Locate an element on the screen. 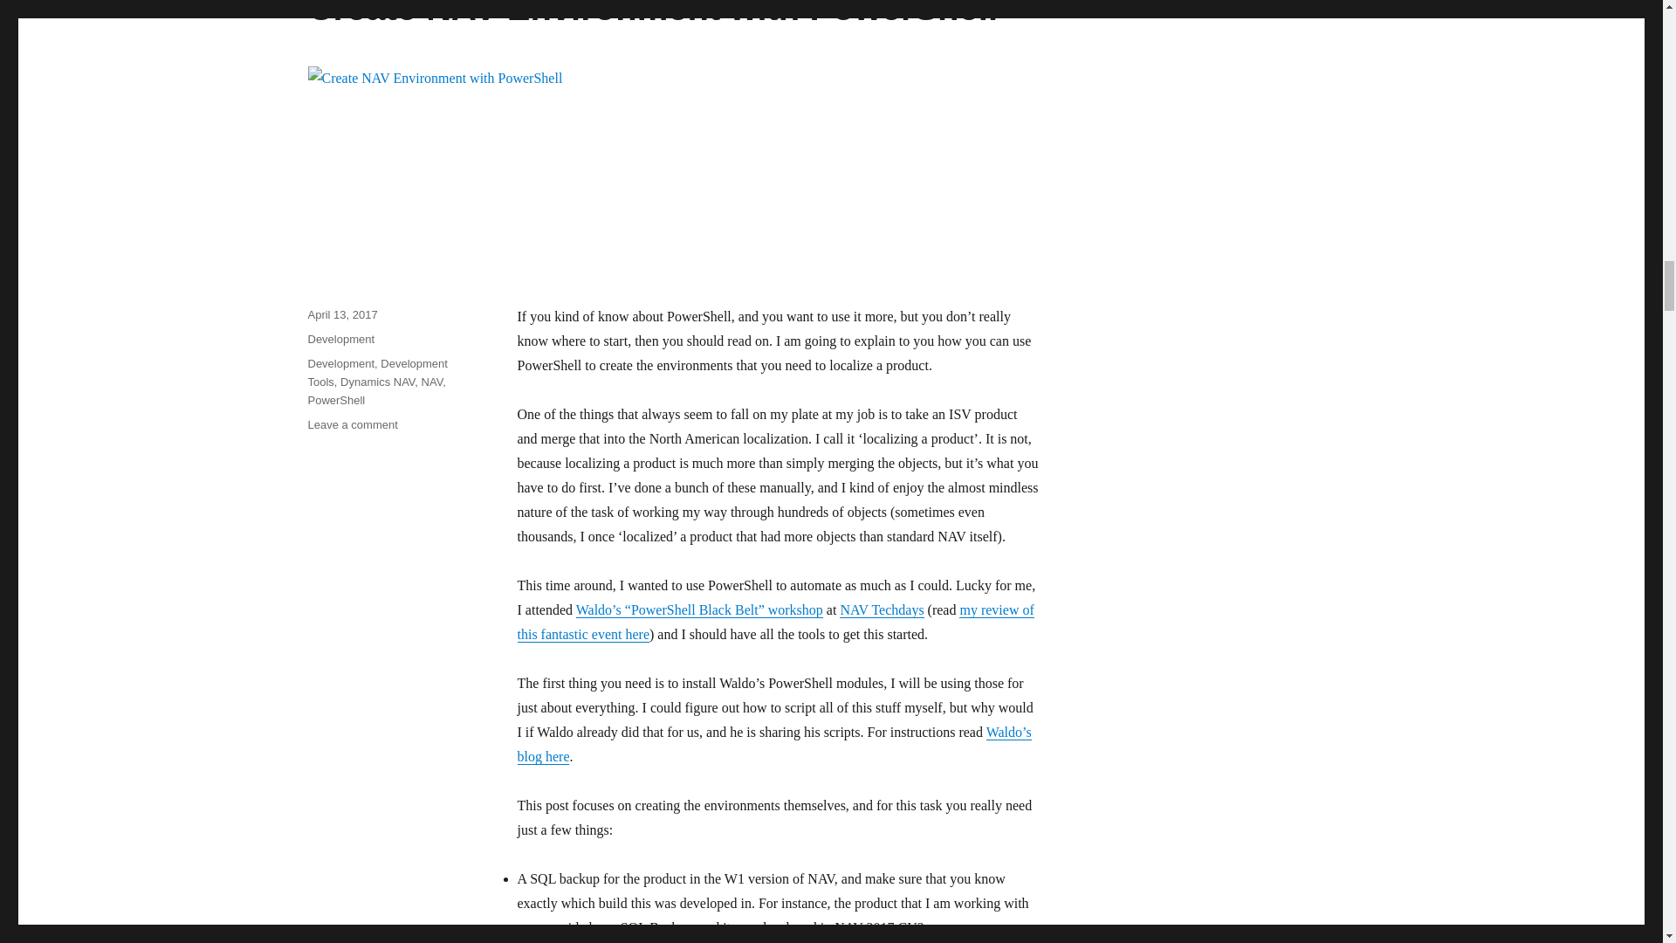  Development is located at coordinates (340, 339).